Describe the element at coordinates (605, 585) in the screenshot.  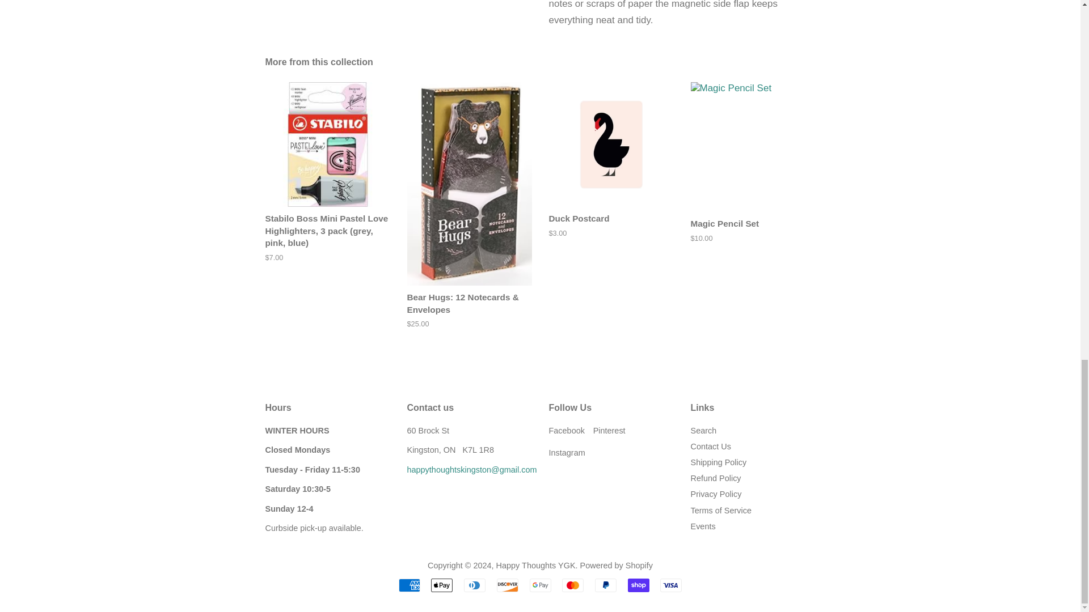
I see `PayPal` at that location.